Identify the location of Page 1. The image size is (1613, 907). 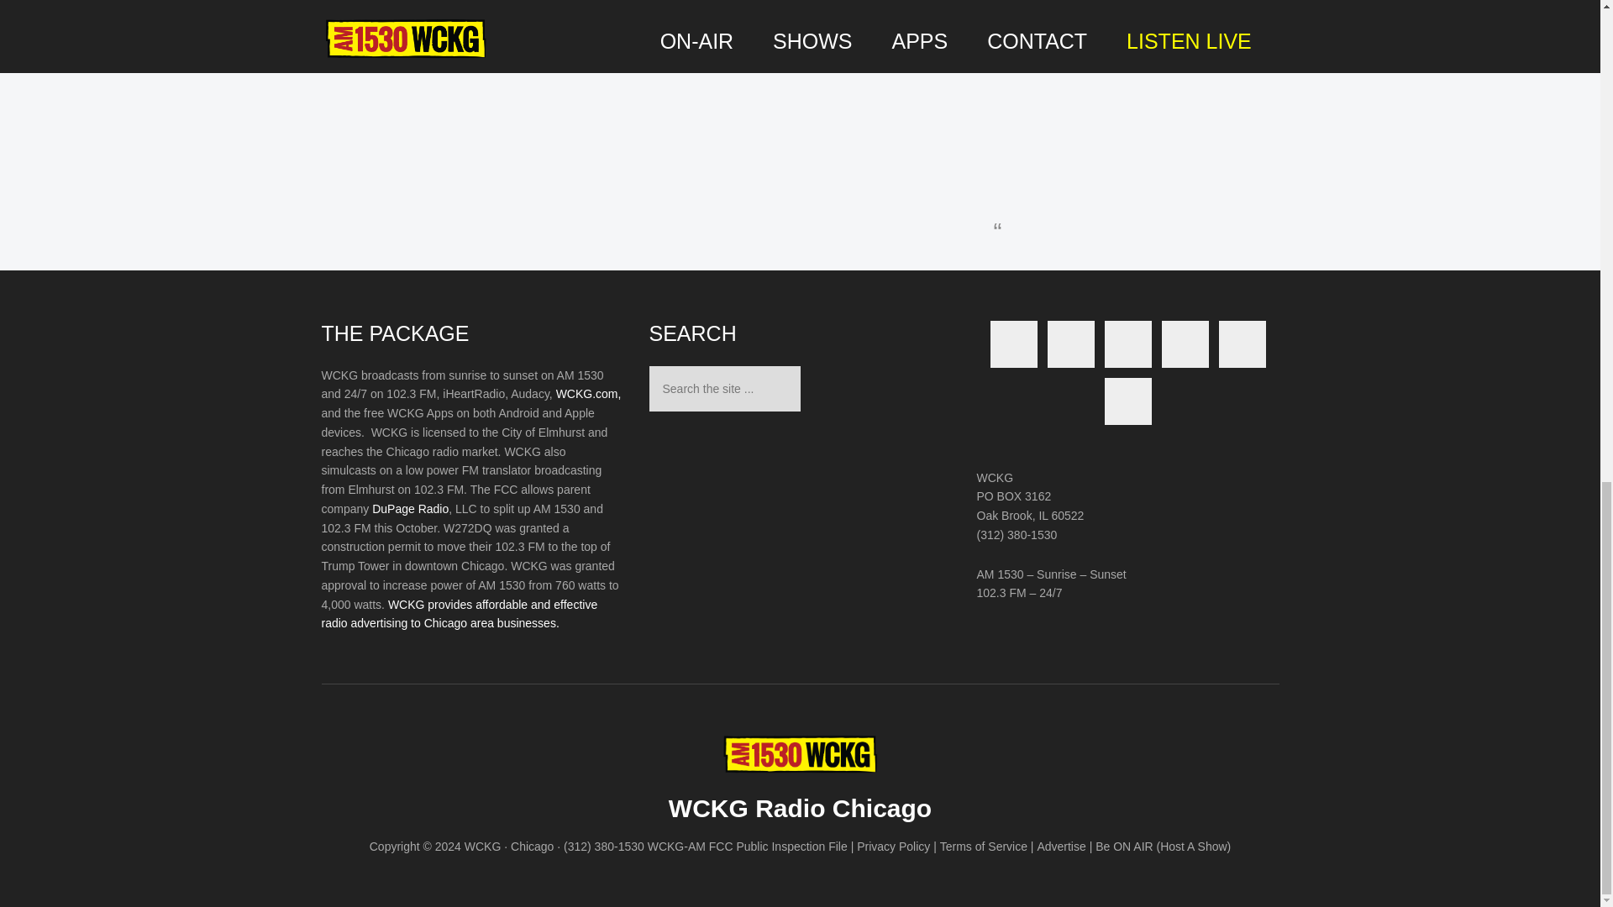
(472, 499).